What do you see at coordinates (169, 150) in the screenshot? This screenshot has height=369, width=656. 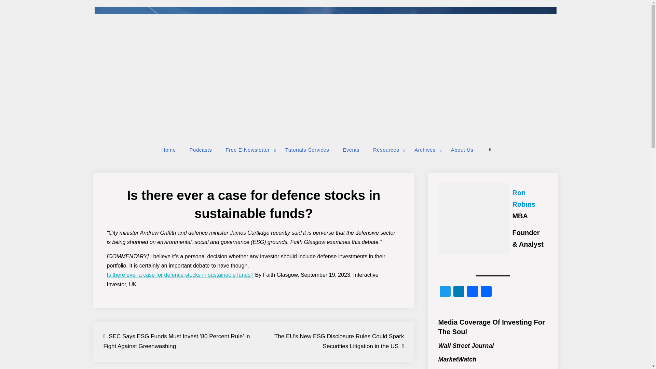 I see `Home` at bounding box center [169, 150].